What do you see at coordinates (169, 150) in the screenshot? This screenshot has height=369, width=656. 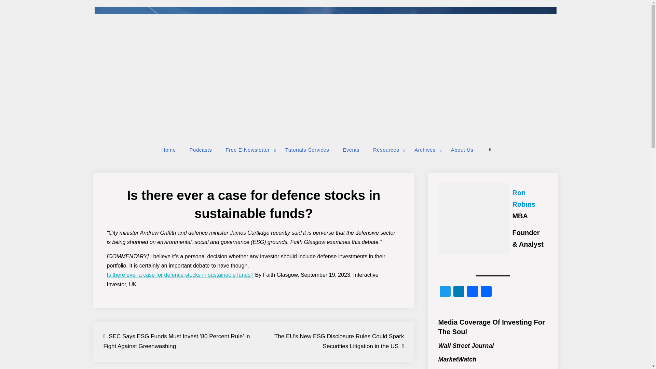 I see `Home` at bounding box center [169, 150].